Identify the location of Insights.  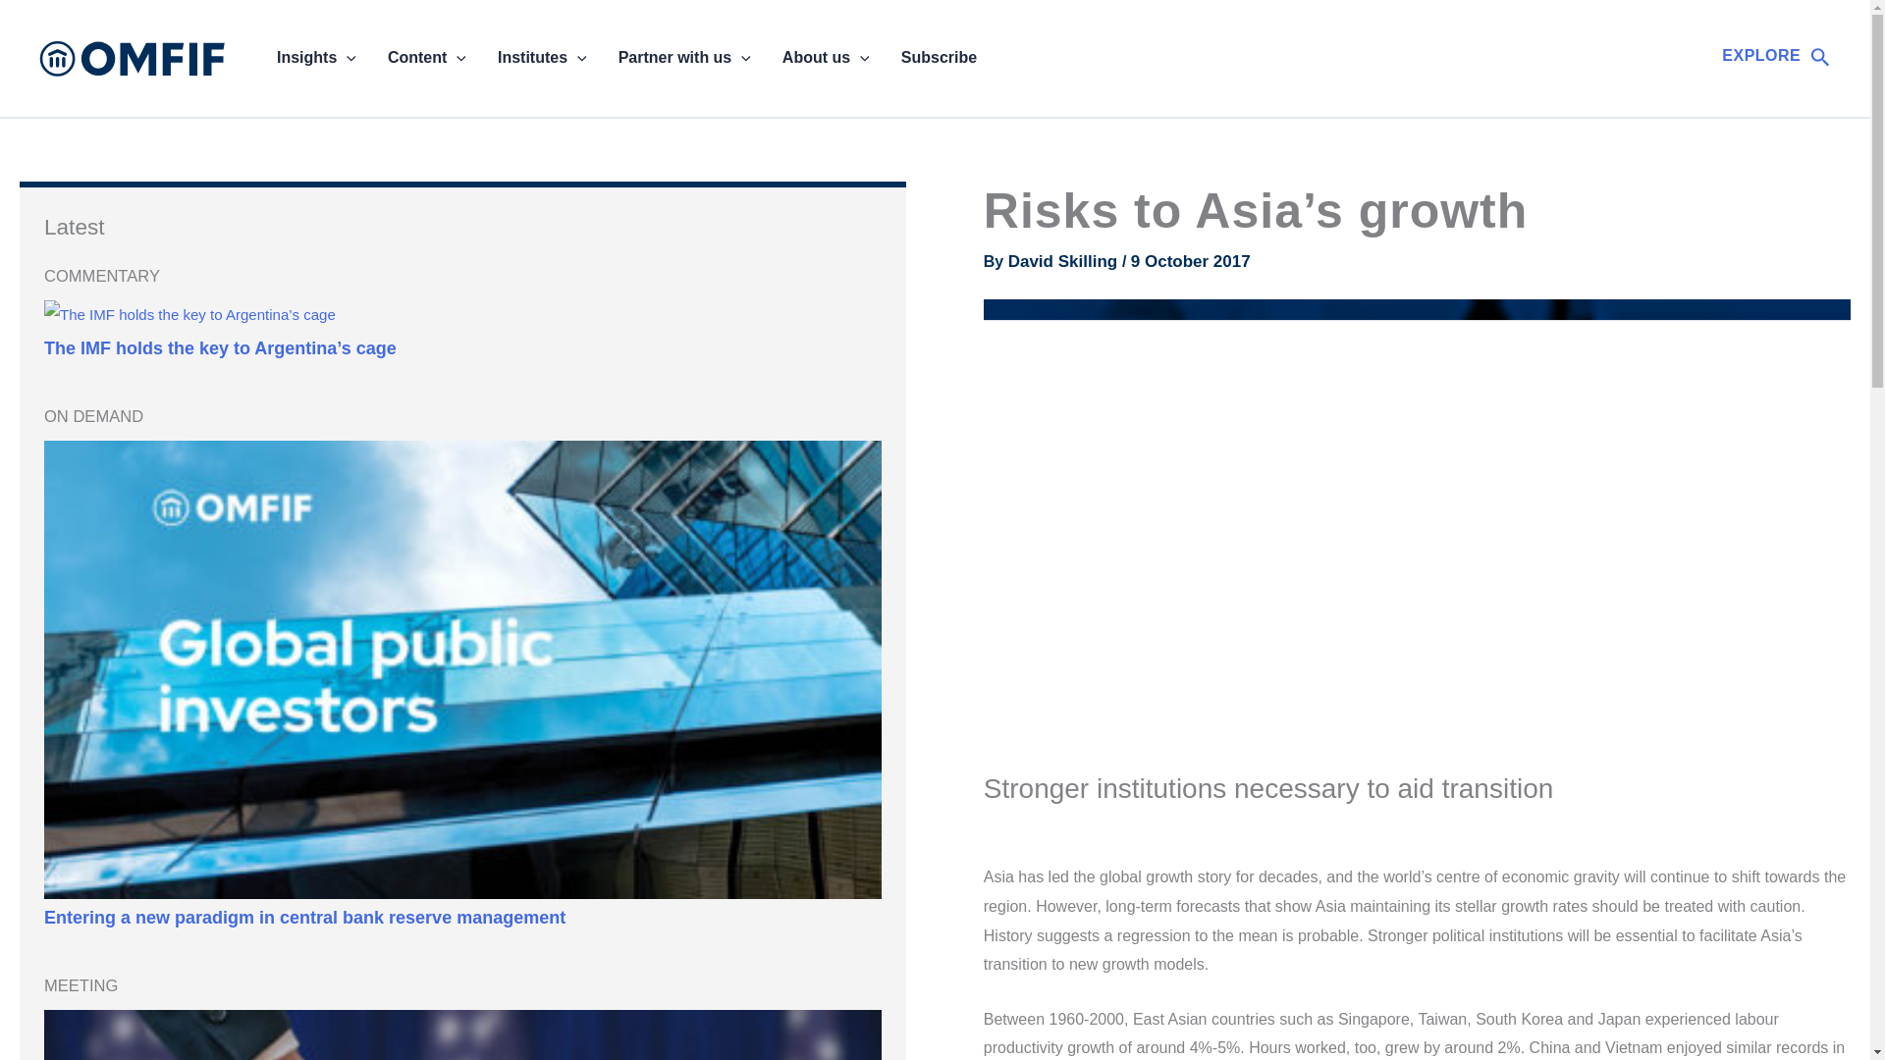
(316, 58).